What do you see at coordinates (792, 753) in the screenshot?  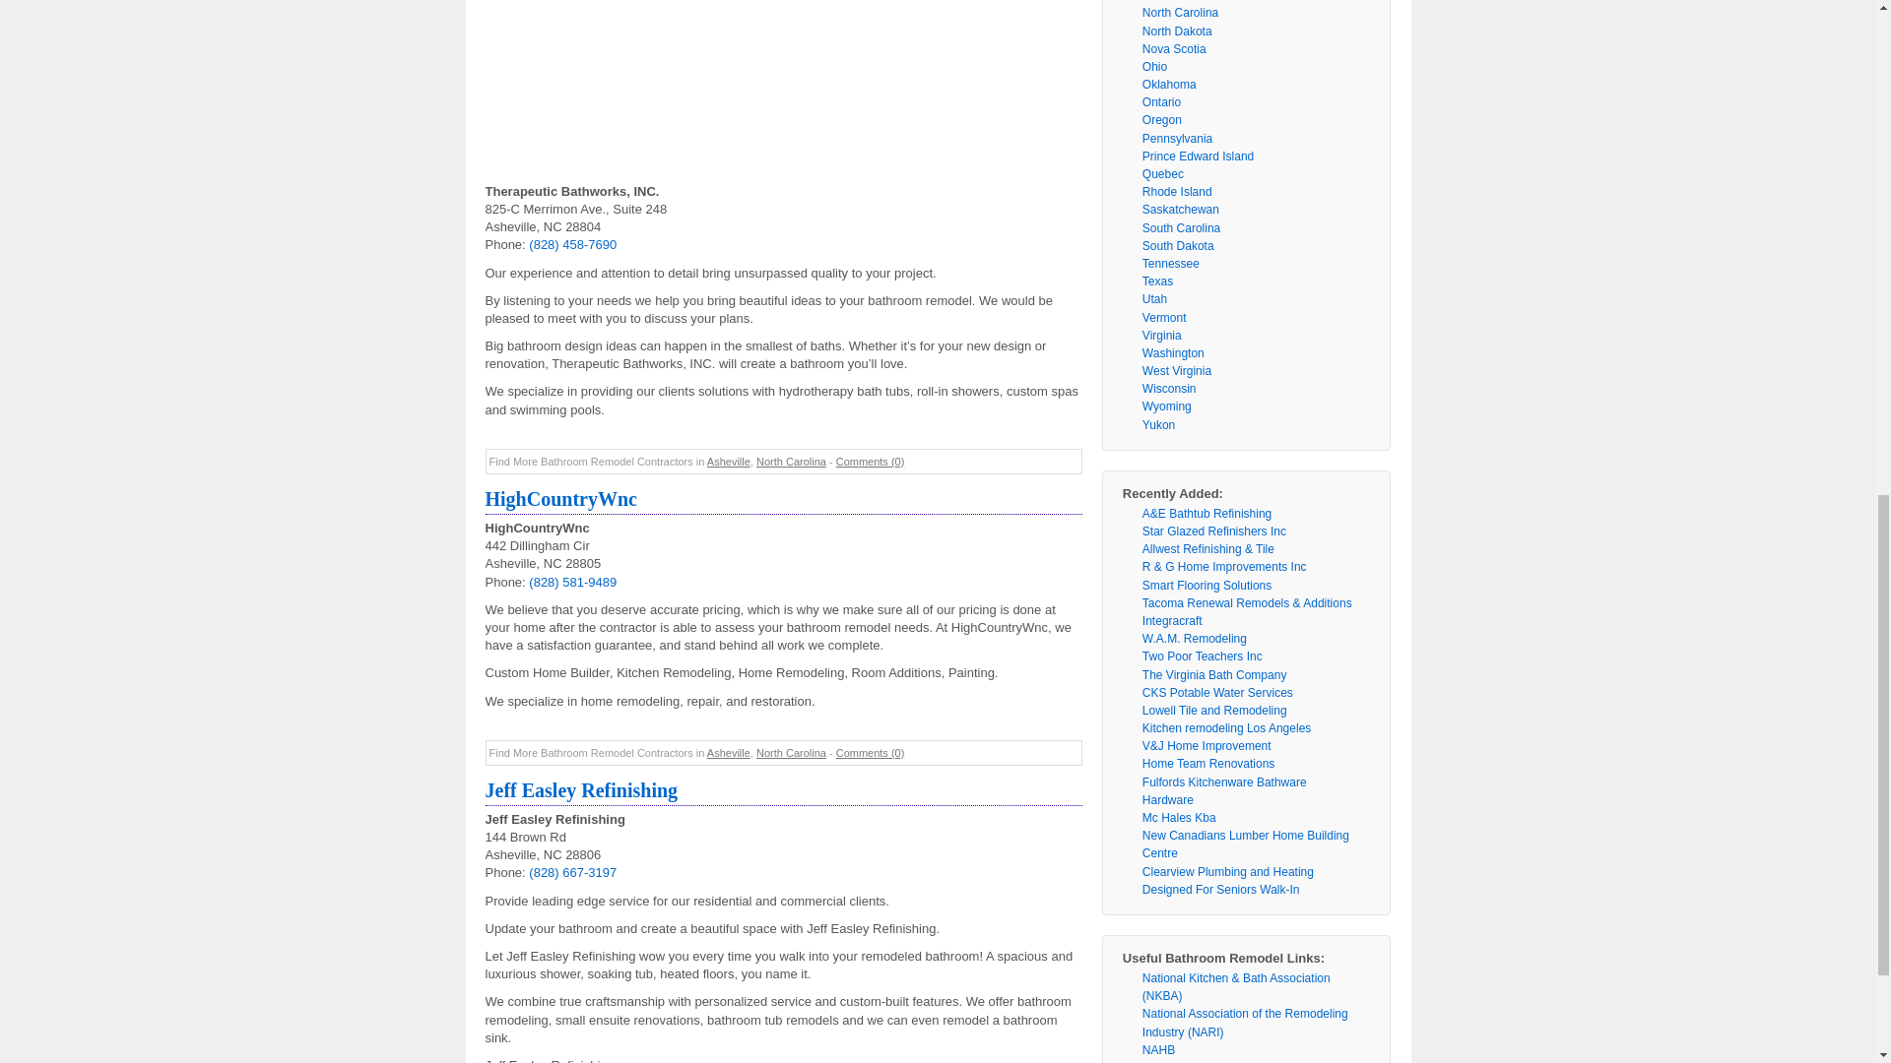 I see `North Carolina` at bounding box center [792, 753].